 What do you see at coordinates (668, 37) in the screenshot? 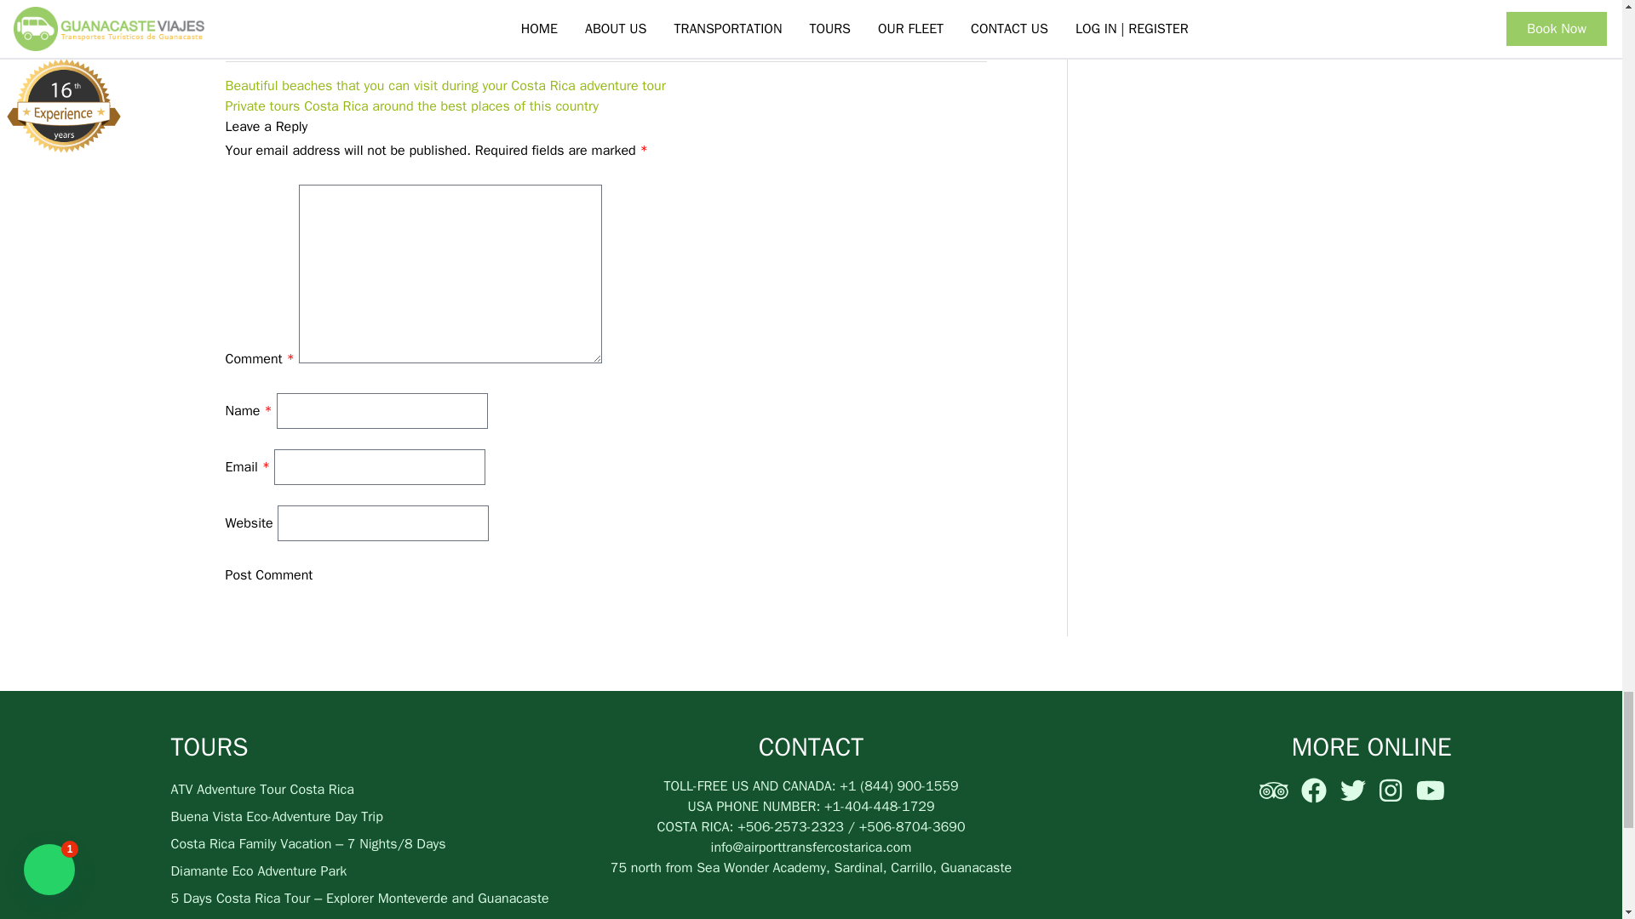
I see `private transportation services` at bounding box center [668, 37].